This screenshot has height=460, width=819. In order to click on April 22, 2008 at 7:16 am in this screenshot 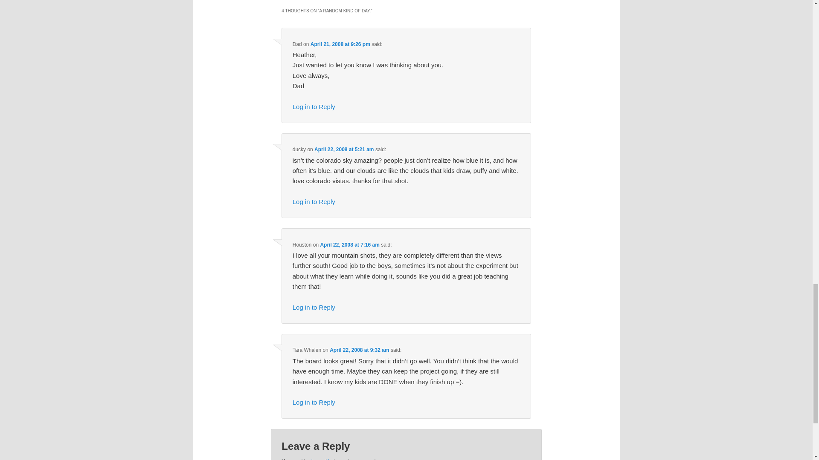, I will do `click(349, 245)`.